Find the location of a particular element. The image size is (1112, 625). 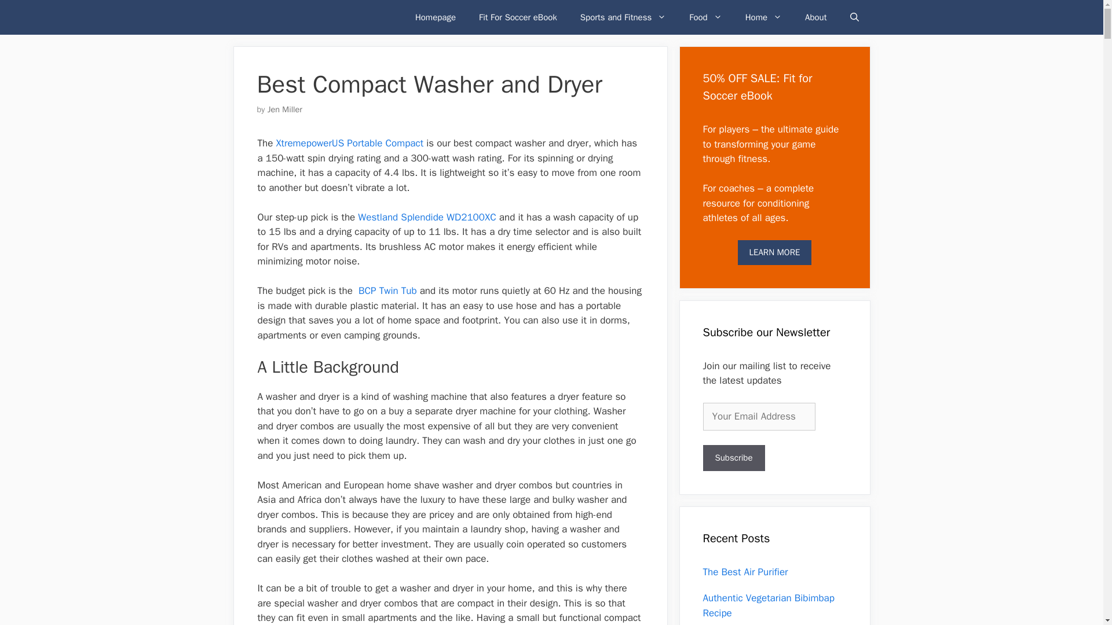

View all posts by Jen Miller is located at coordinates (285, 109).